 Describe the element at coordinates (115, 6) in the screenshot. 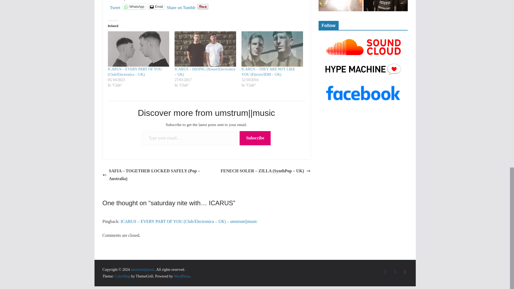

I see `Tweet` at that location.